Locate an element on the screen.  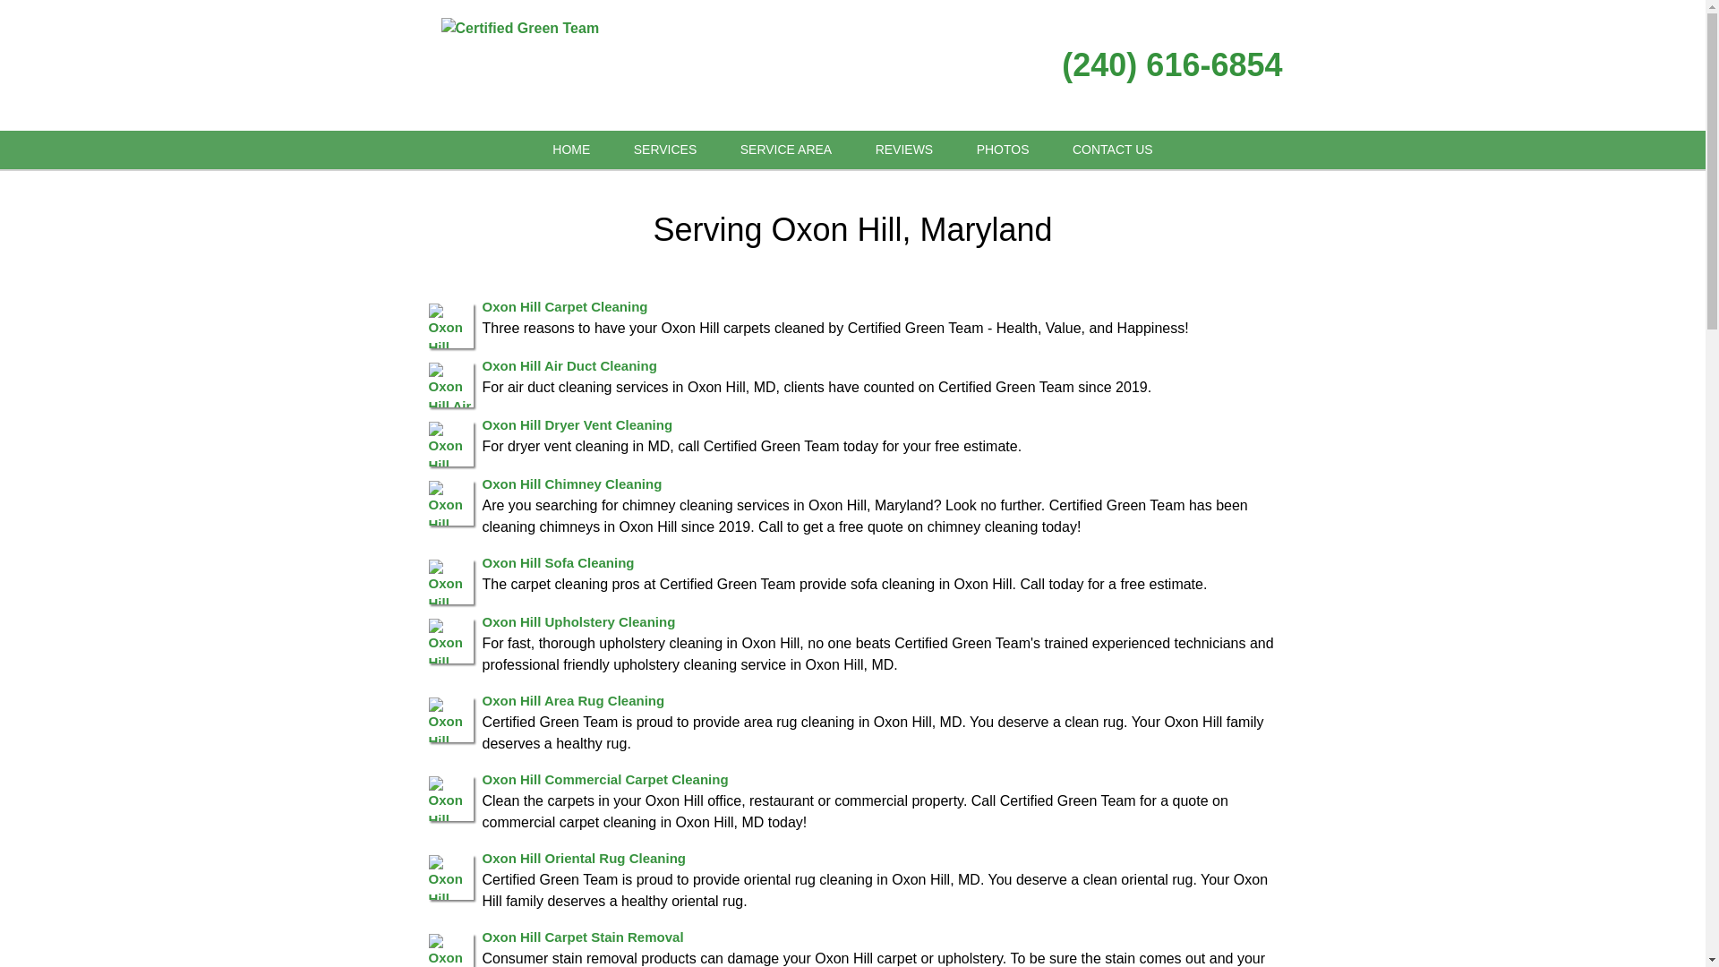
Oxon Hill Commercial Carpet Cleaning is located at coordinates (603, 779).